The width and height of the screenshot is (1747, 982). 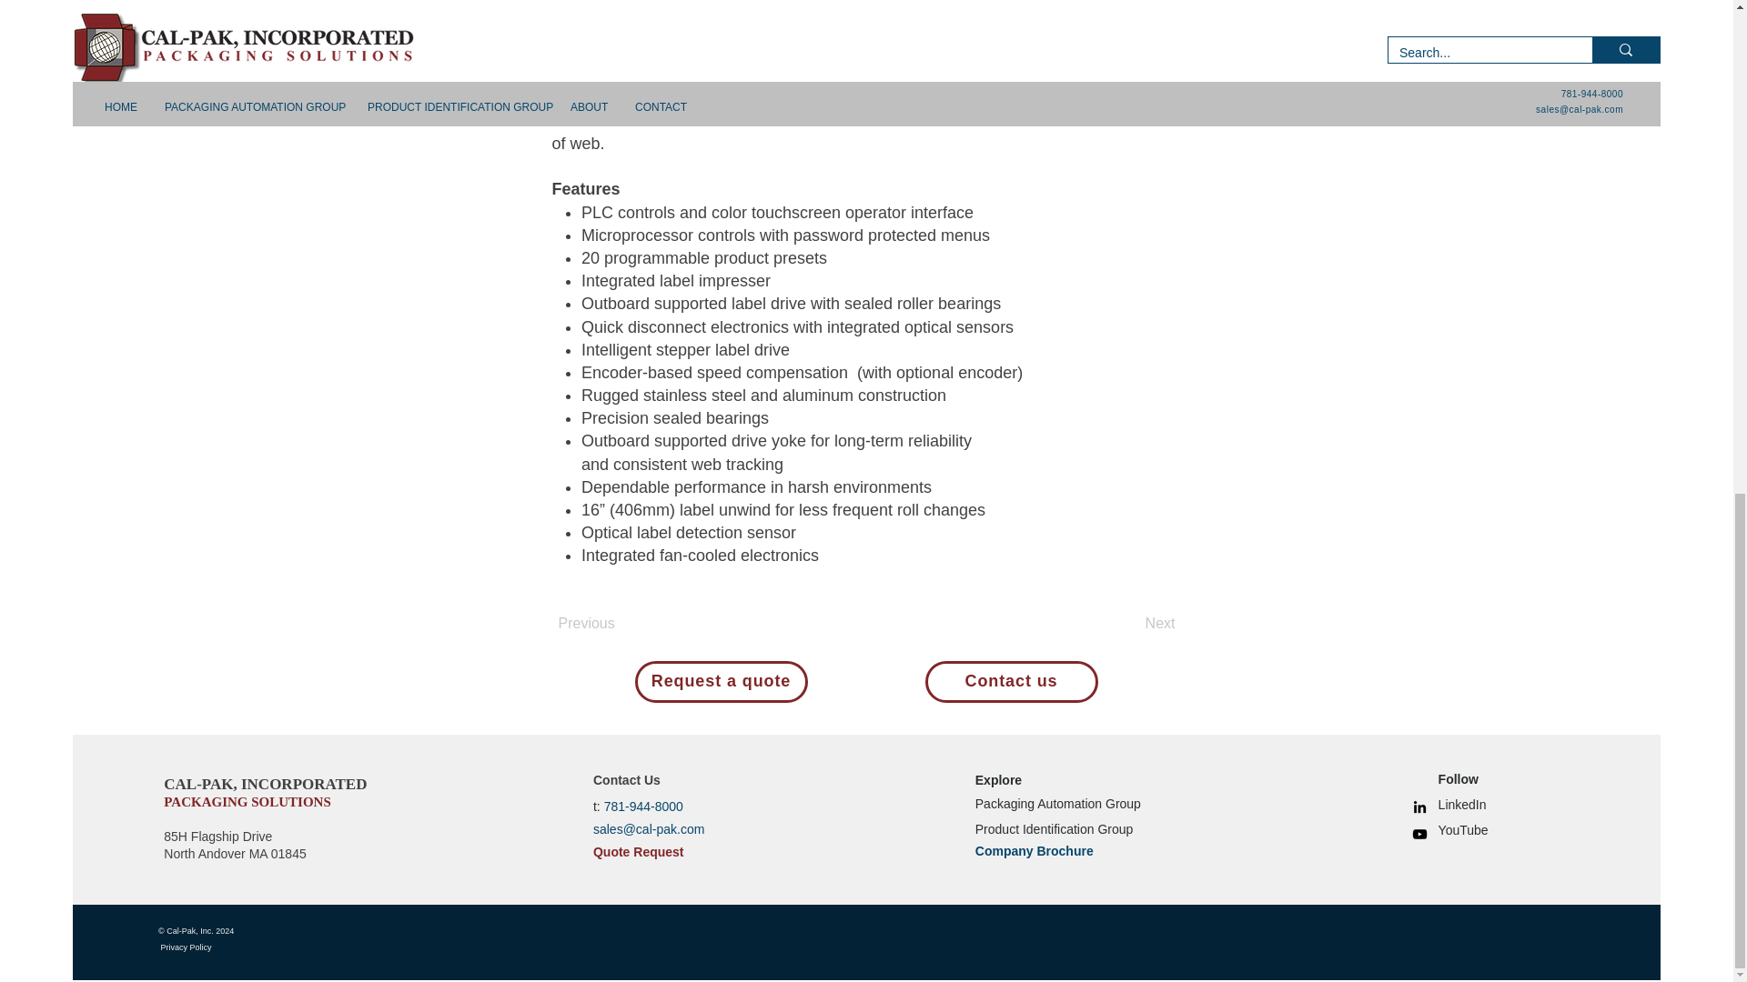 What do you see at coordinates (1130, 625) in the screenshot?
I see `Next` at bounding box center [1130, 625].